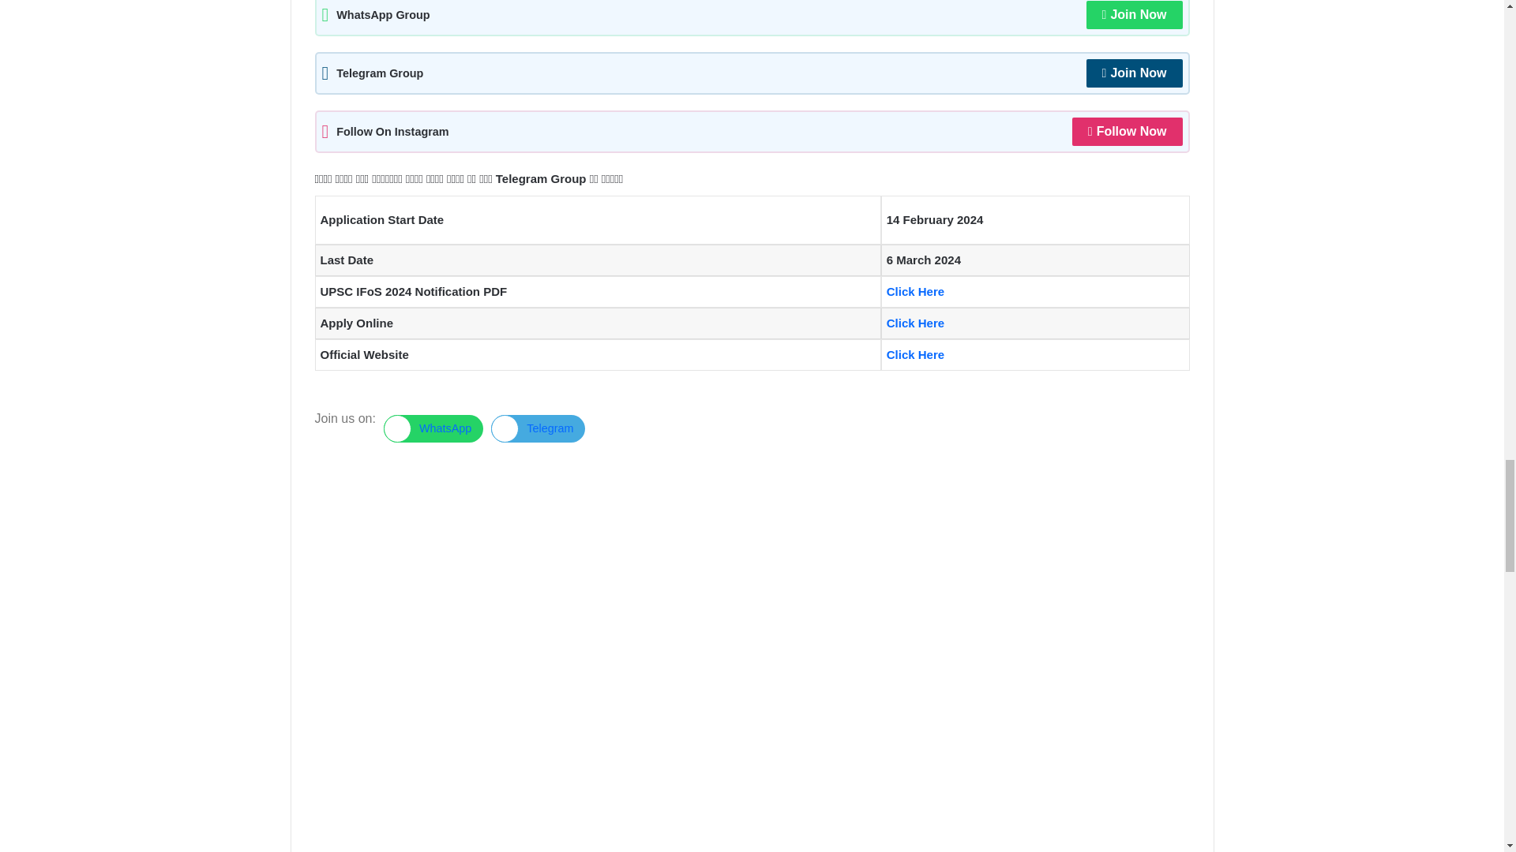  What do you see at coordinates (917, 322) in the screenshot?
I see `Click Here ` at bounding box center [917, 322].